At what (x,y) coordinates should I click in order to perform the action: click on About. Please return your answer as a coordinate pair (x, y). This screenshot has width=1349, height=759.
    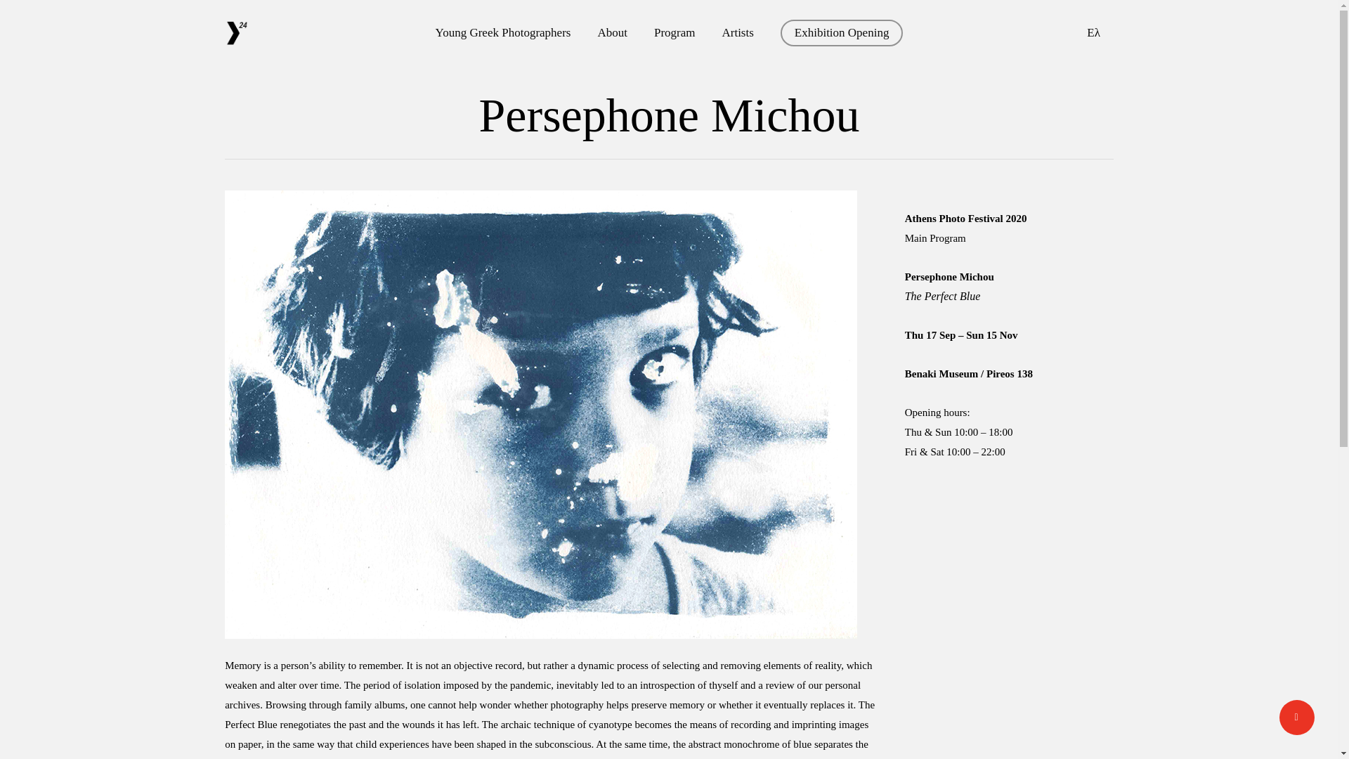
    Looking at the image, I should click on (613, 32).